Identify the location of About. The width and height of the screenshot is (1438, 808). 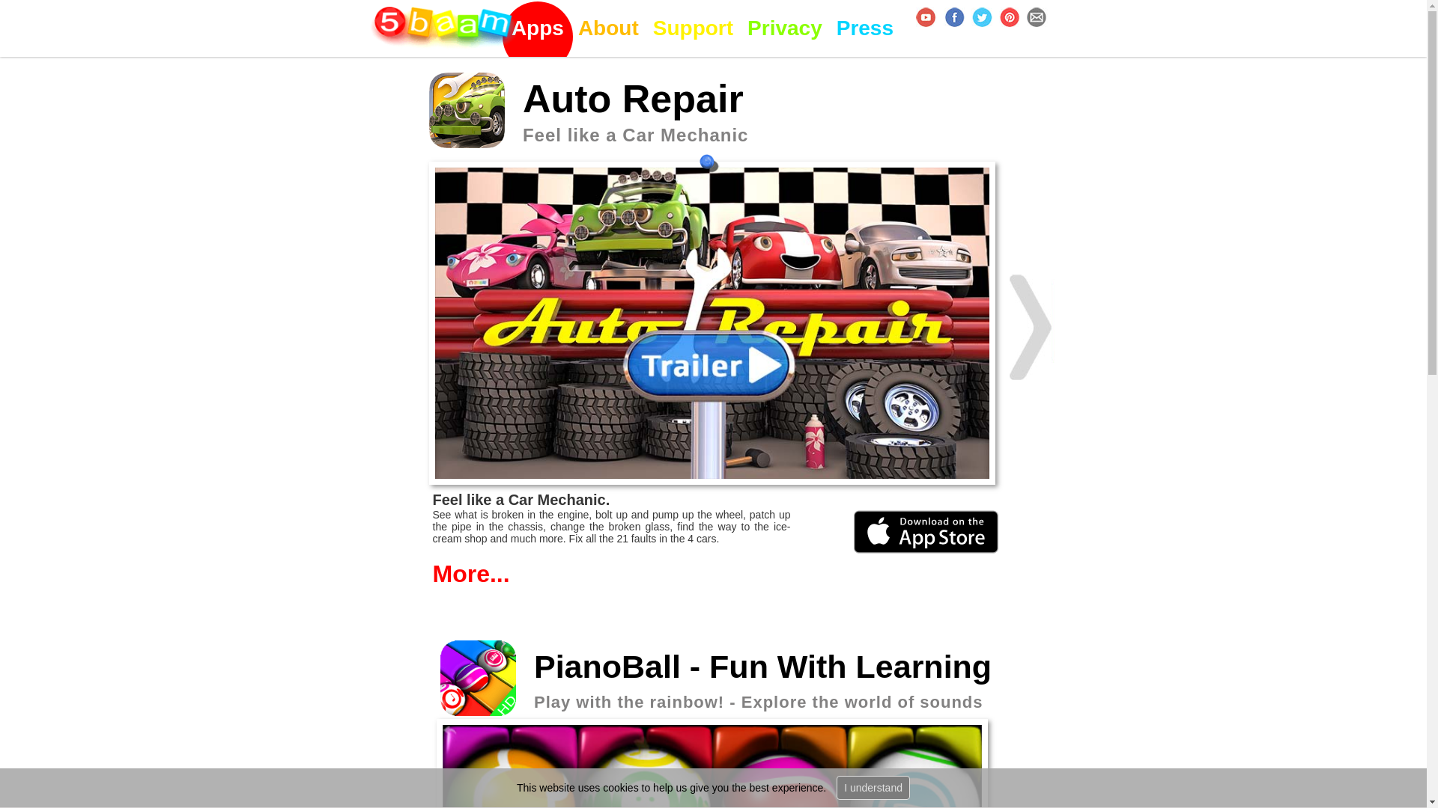
(745, 575).